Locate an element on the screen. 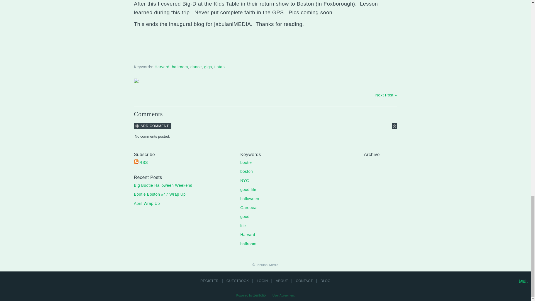  ADD COMMENT is located at coordinates (152, 126).